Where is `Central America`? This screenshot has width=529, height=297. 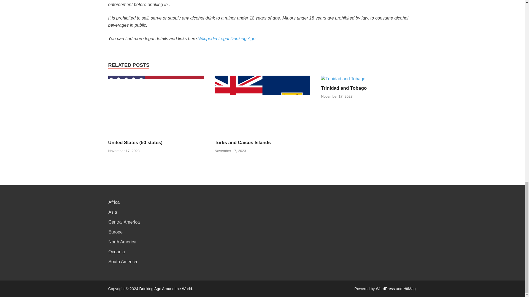
Central America is located at coordinates (124, 222).